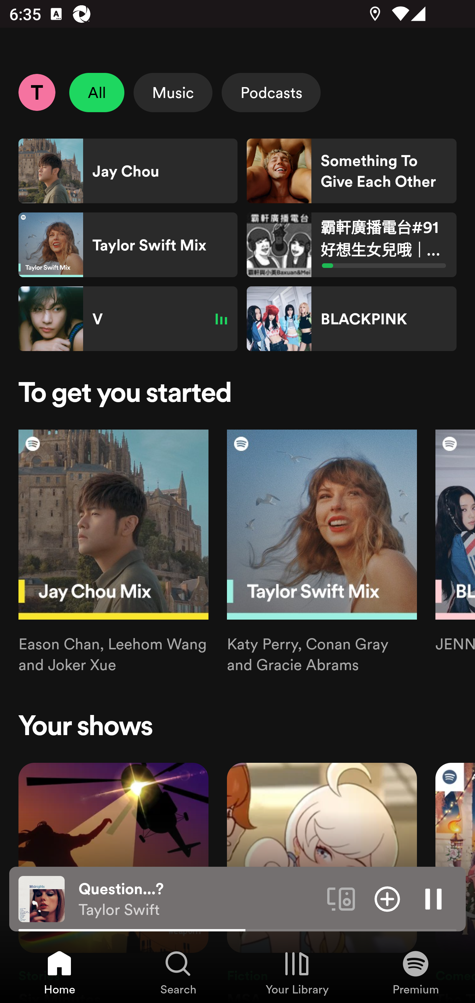  What do you see at coordinates (42, 898) in the screenshot?
I see `The cover art of the currently playing track` at bounding box center [42, 898].